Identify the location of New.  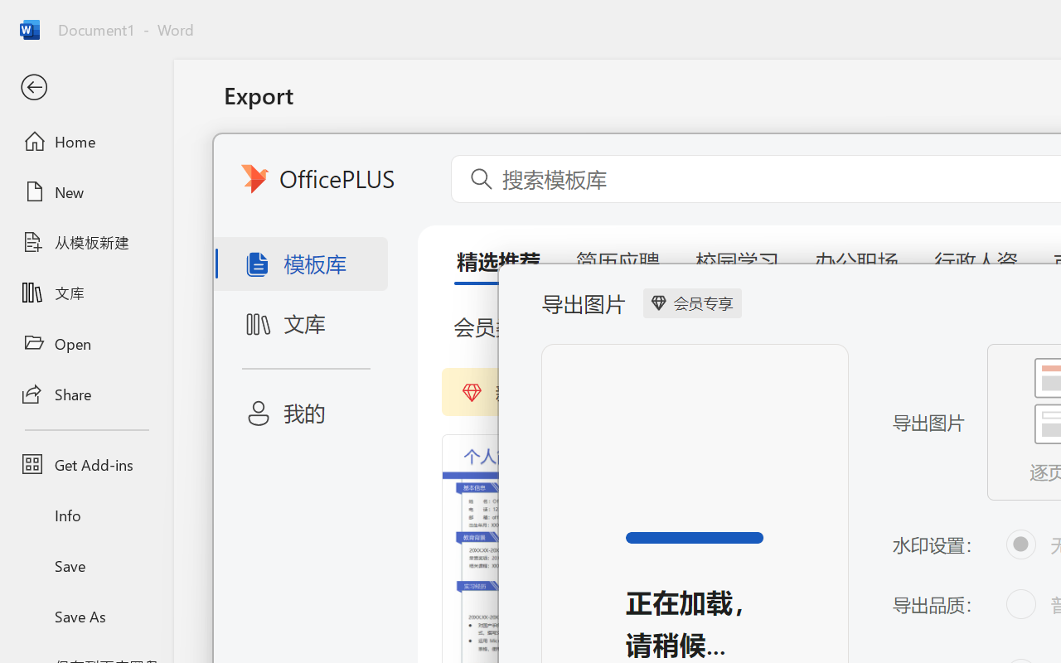
(86, 191).